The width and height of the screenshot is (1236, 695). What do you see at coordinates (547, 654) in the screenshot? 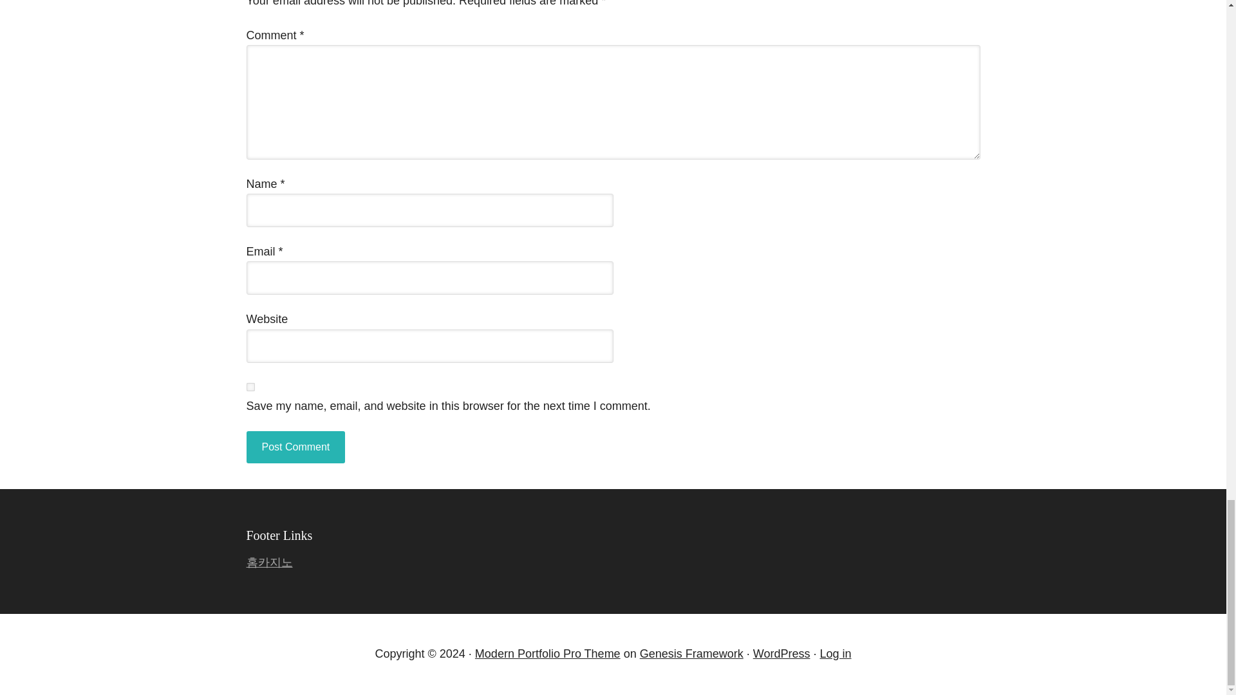
I see `Modern Portfolio Pro Theme` at bounding box center [547, 654].